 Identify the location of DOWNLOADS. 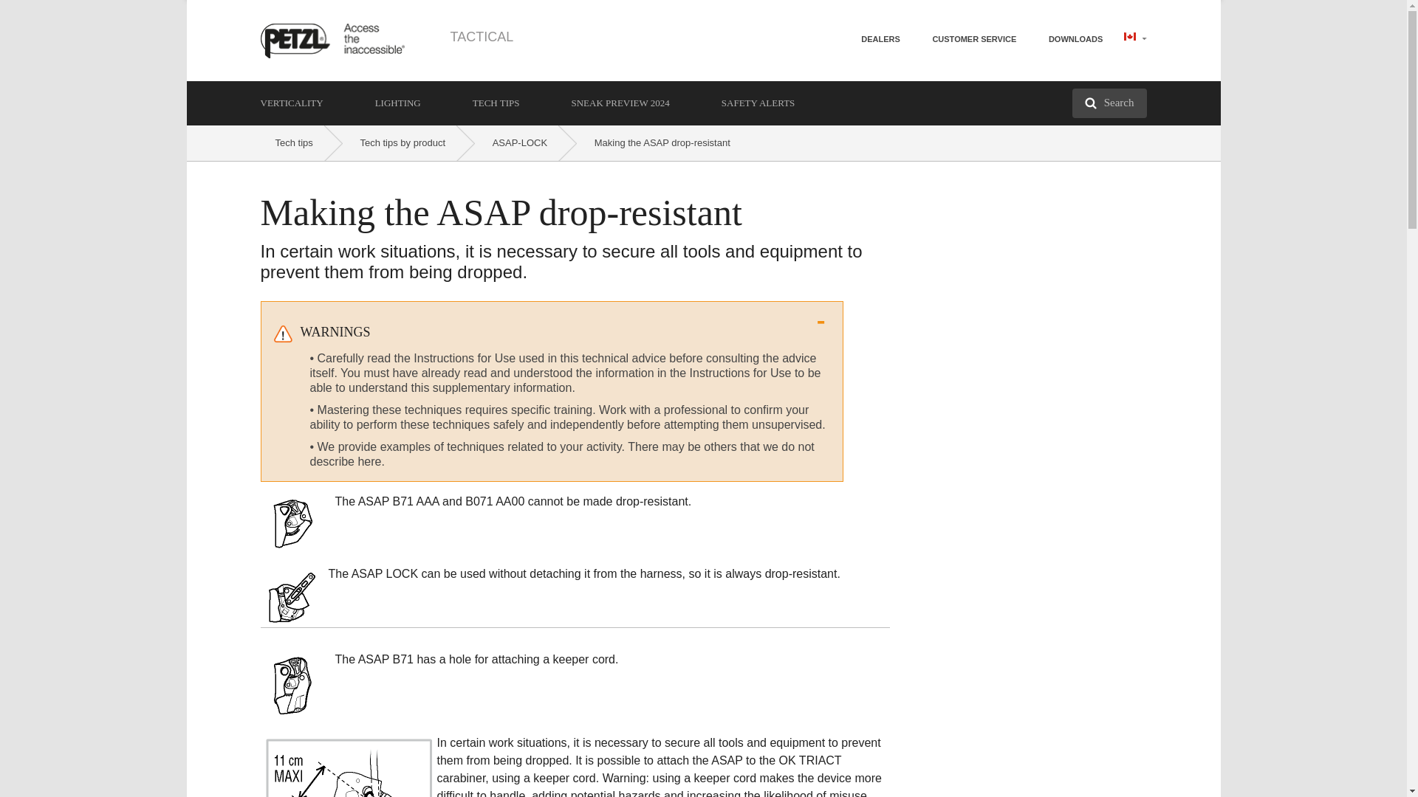
(1075, 38).